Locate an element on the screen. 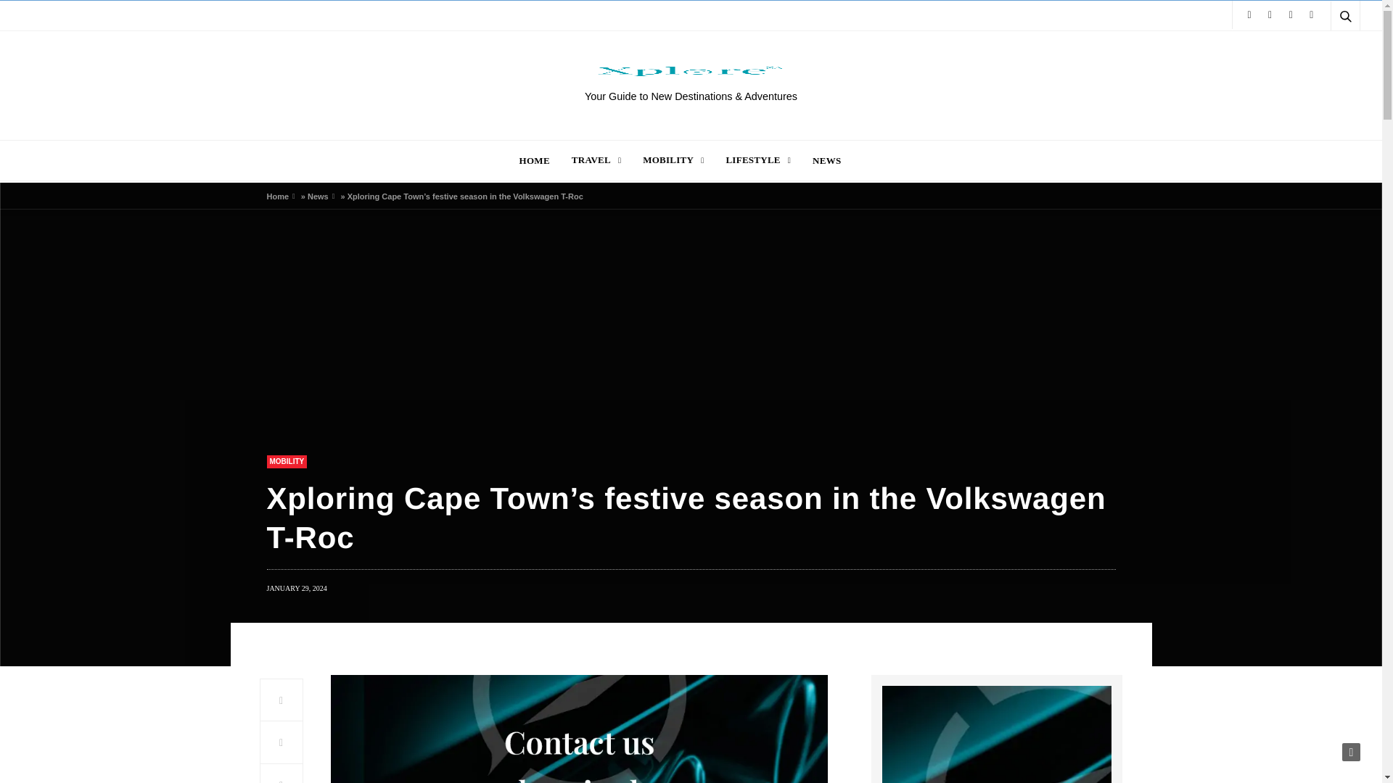 This screenshot has height=783, width=1393. Mobility is located at coordinates (287, 461).